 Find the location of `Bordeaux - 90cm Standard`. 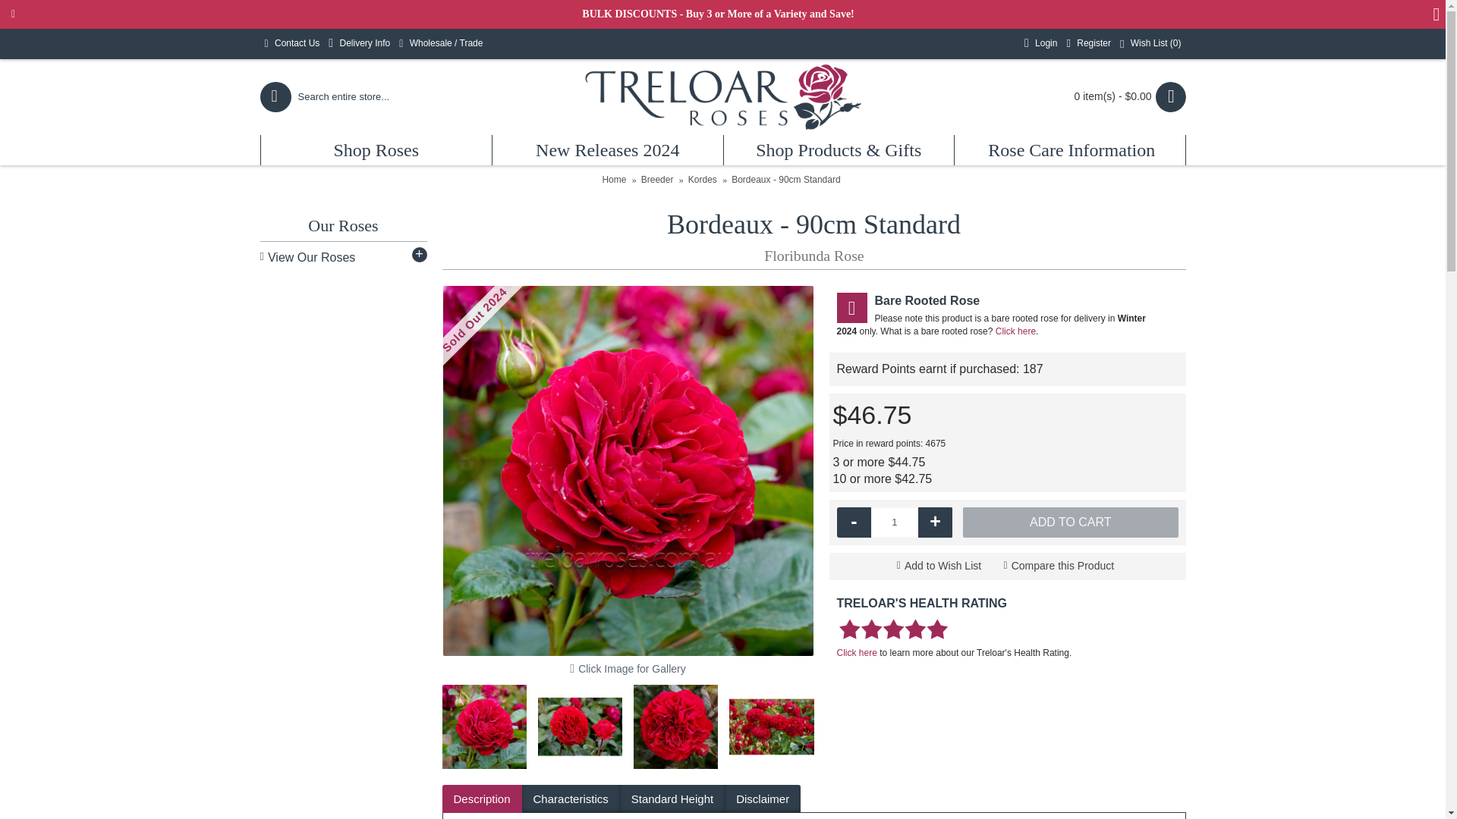

Bordeaux - 90cm Standard is located at coordinates (580, 726).